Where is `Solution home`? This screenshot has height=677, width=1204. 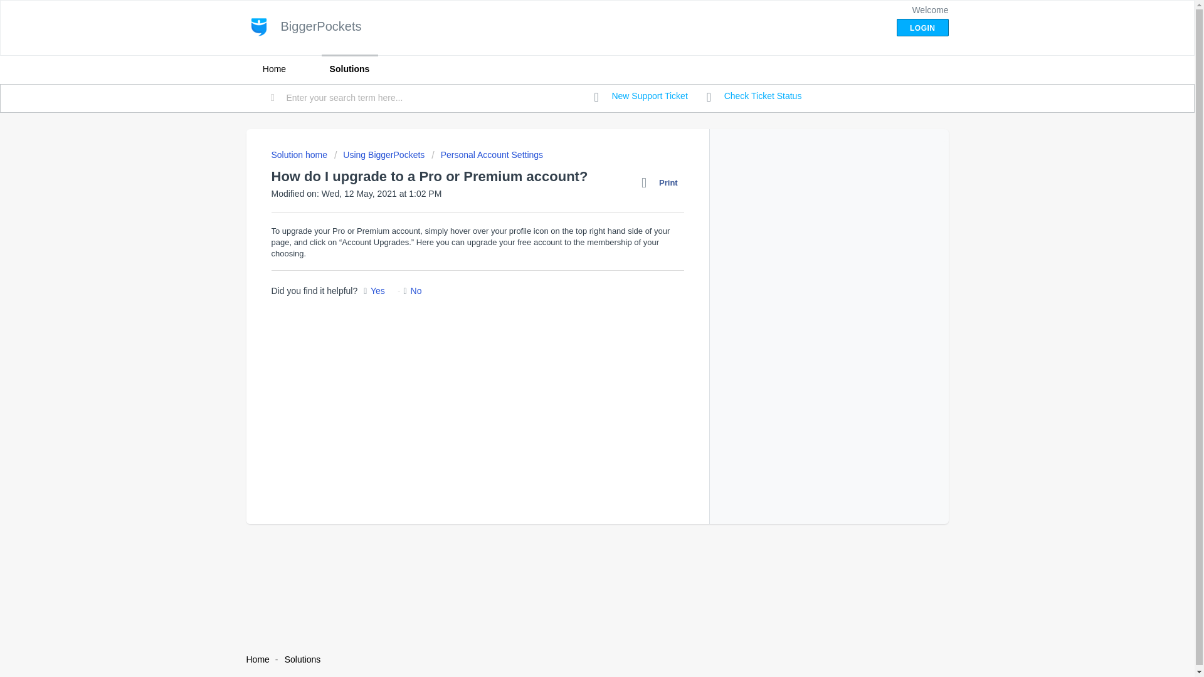 Solution home is located at coordinates (300, 154).